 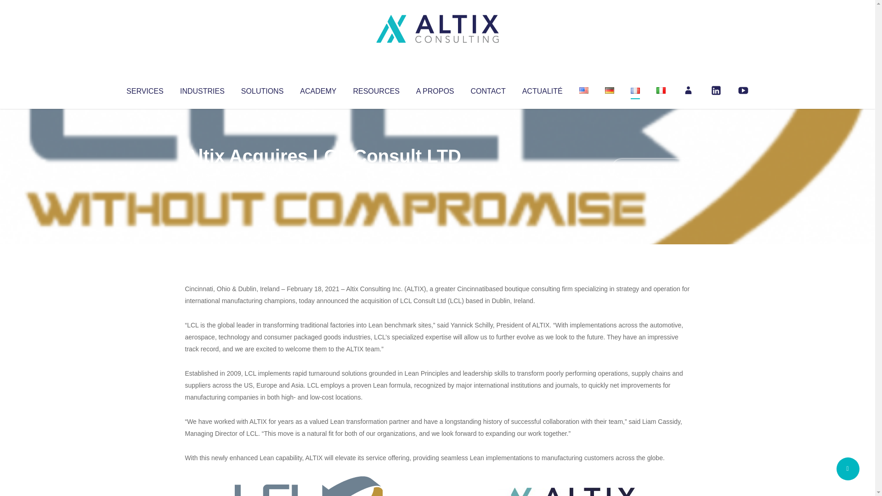 I want to click on Uncategorized, so click(x=321, y=175).